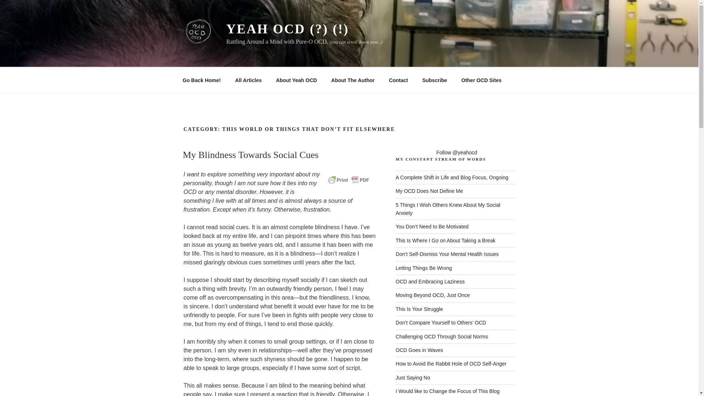  What do you see at coordinates (419, 309) in the screenshot?
I see `This Is Your Struggle` at bounding box center [419, 309].